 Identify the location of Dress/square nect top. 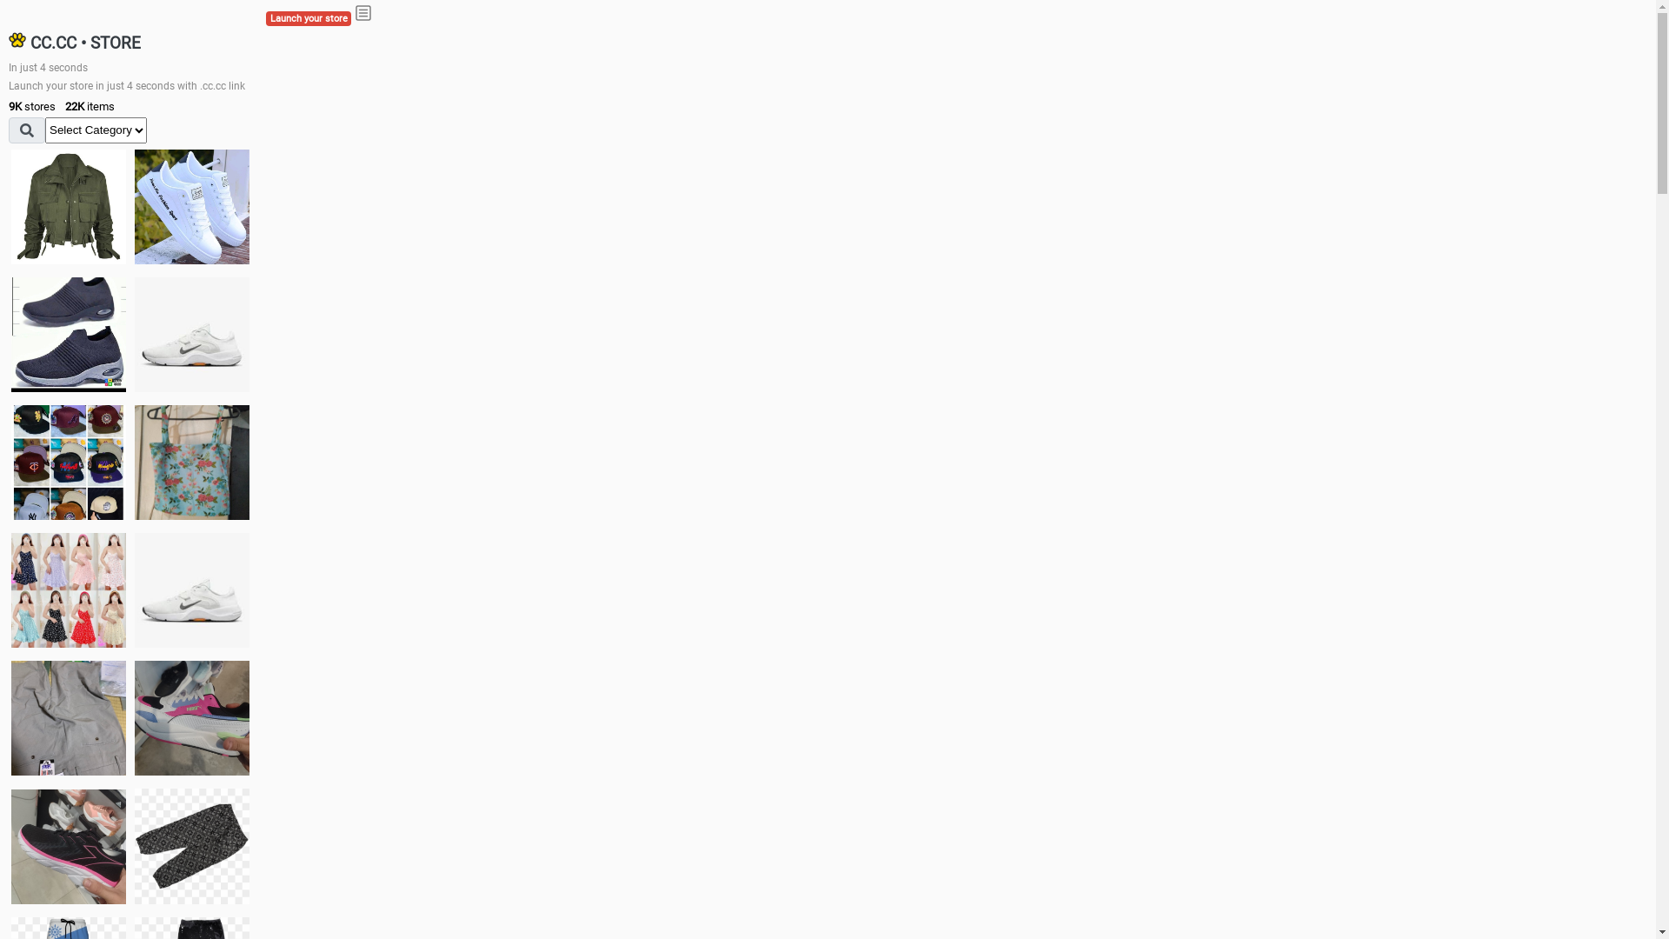
(69, 589).